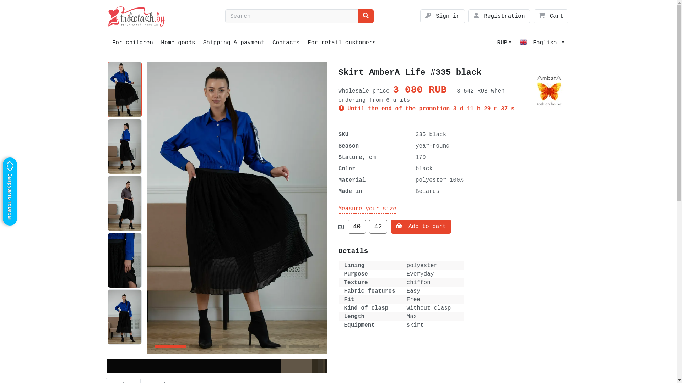  I want to click on For retail customers, so click(342, 43).